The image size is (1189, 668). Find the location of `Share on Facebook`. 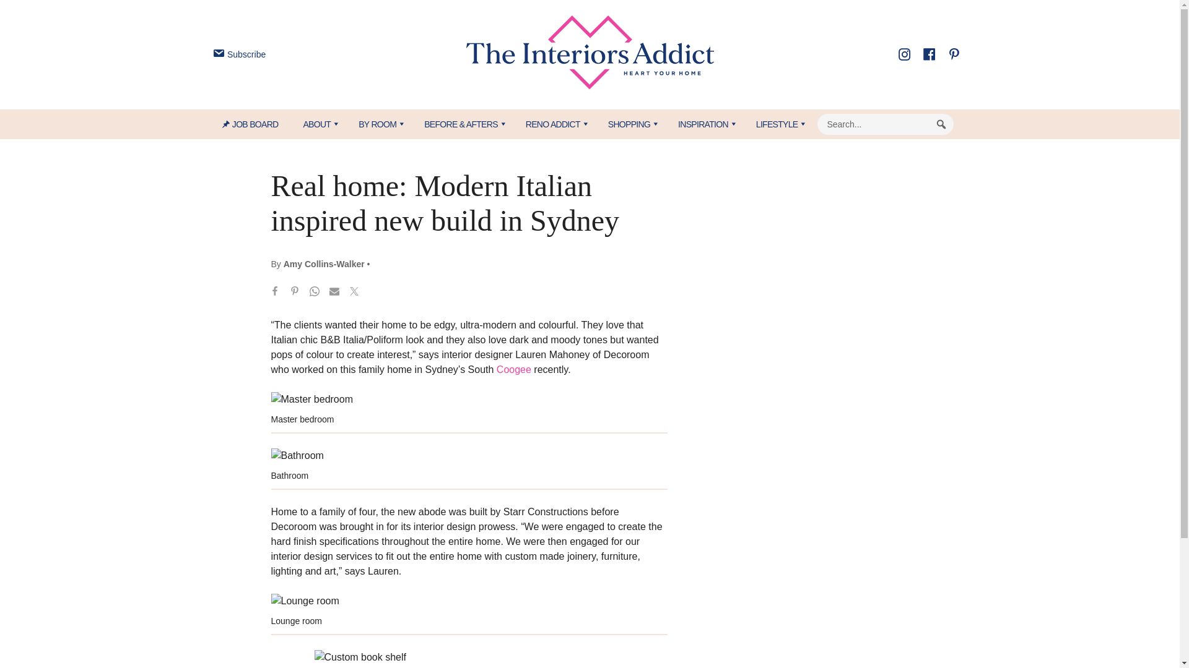

Share on Facebook is located at coordinates (275, 293).